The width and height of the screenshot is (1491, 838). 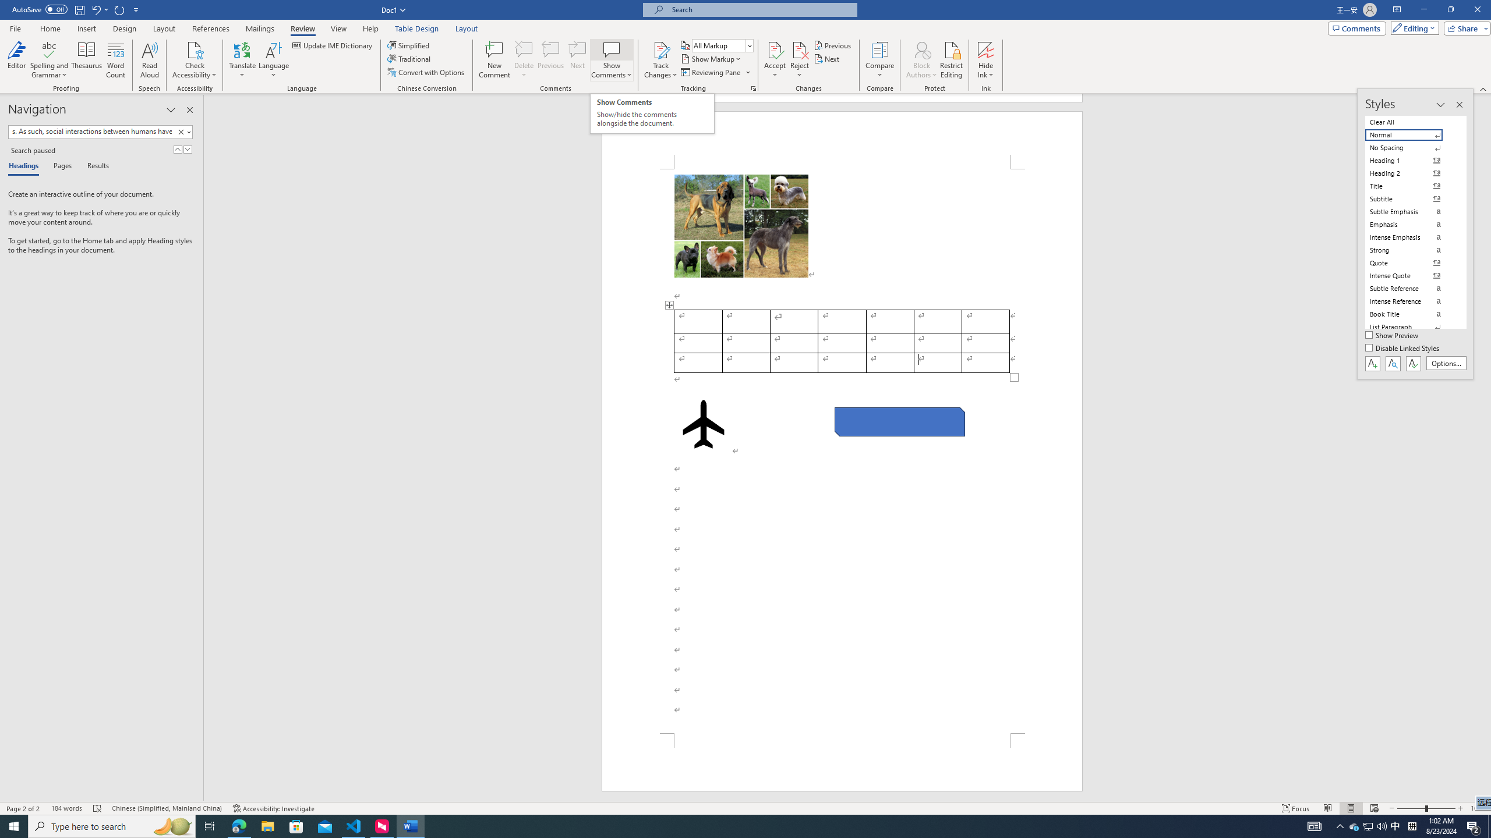 I want to click on Quote, so click(x=1411, y=263).